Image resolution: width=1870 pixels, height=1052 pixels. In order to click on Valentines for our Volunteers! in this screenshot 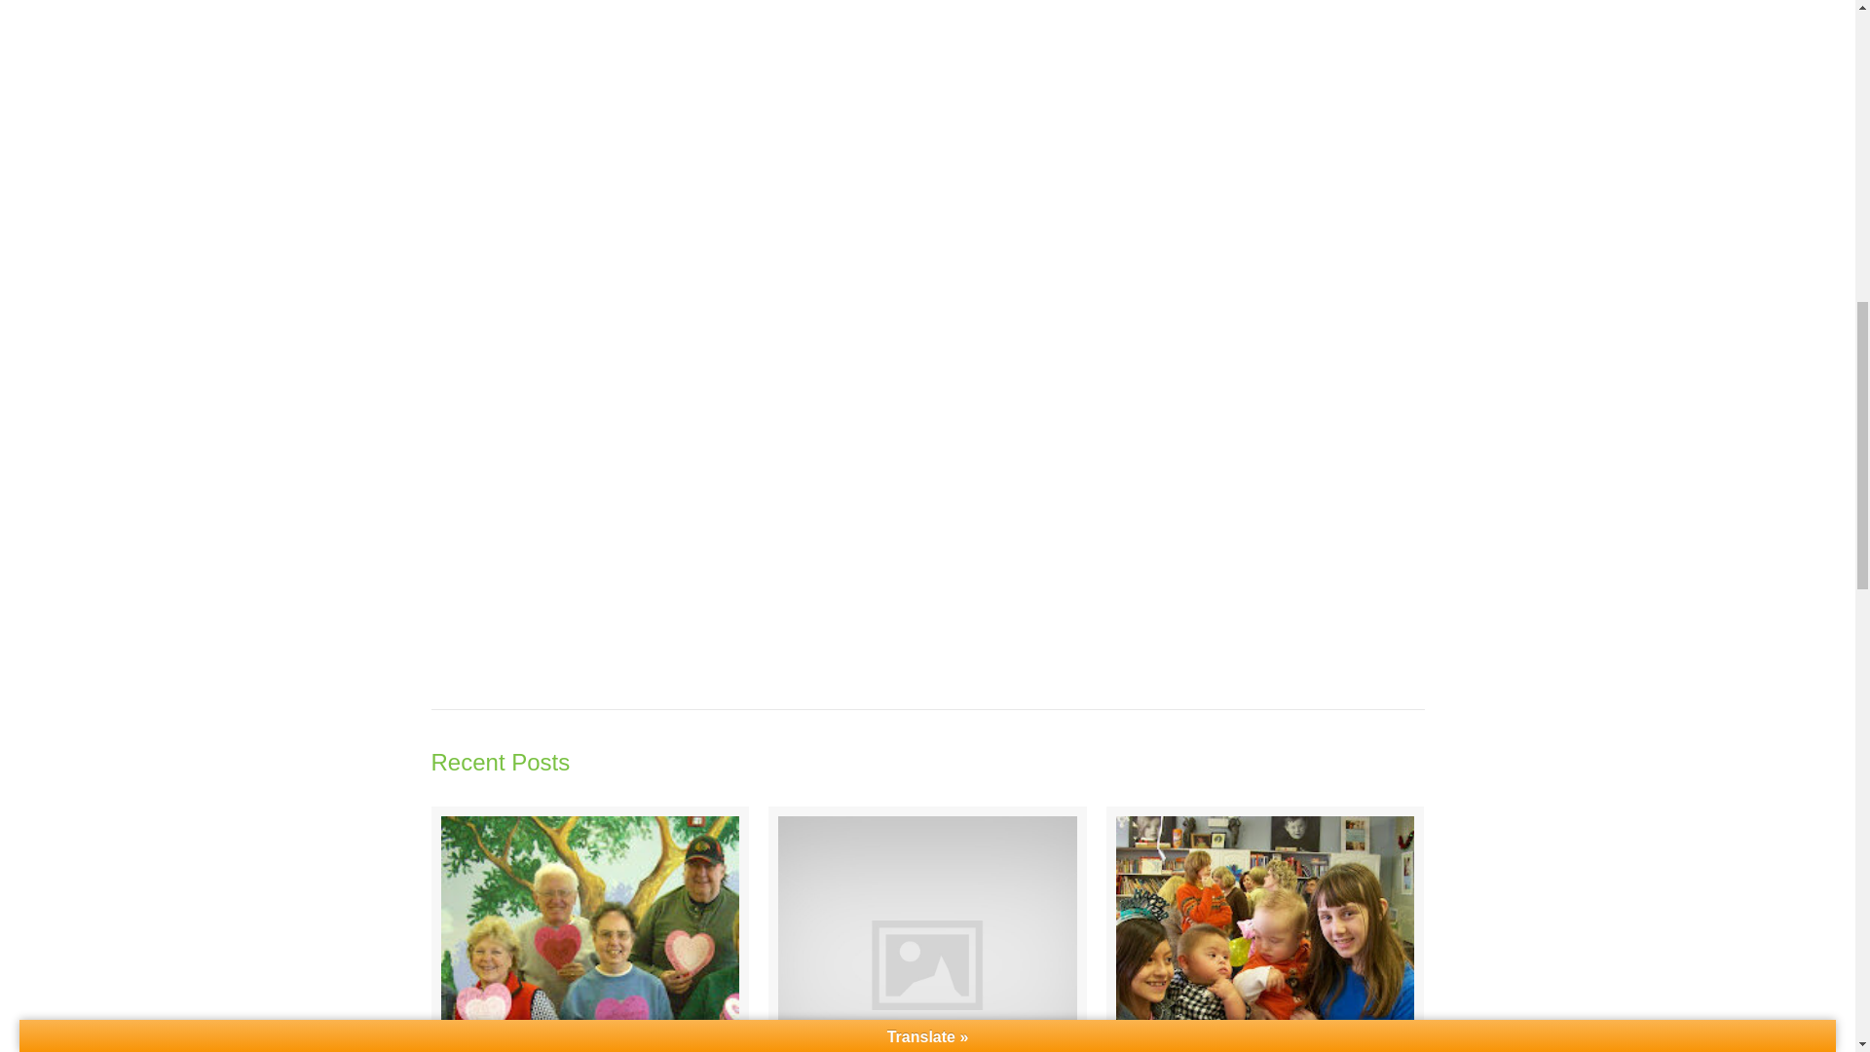, I will do `click(589, 929)`.